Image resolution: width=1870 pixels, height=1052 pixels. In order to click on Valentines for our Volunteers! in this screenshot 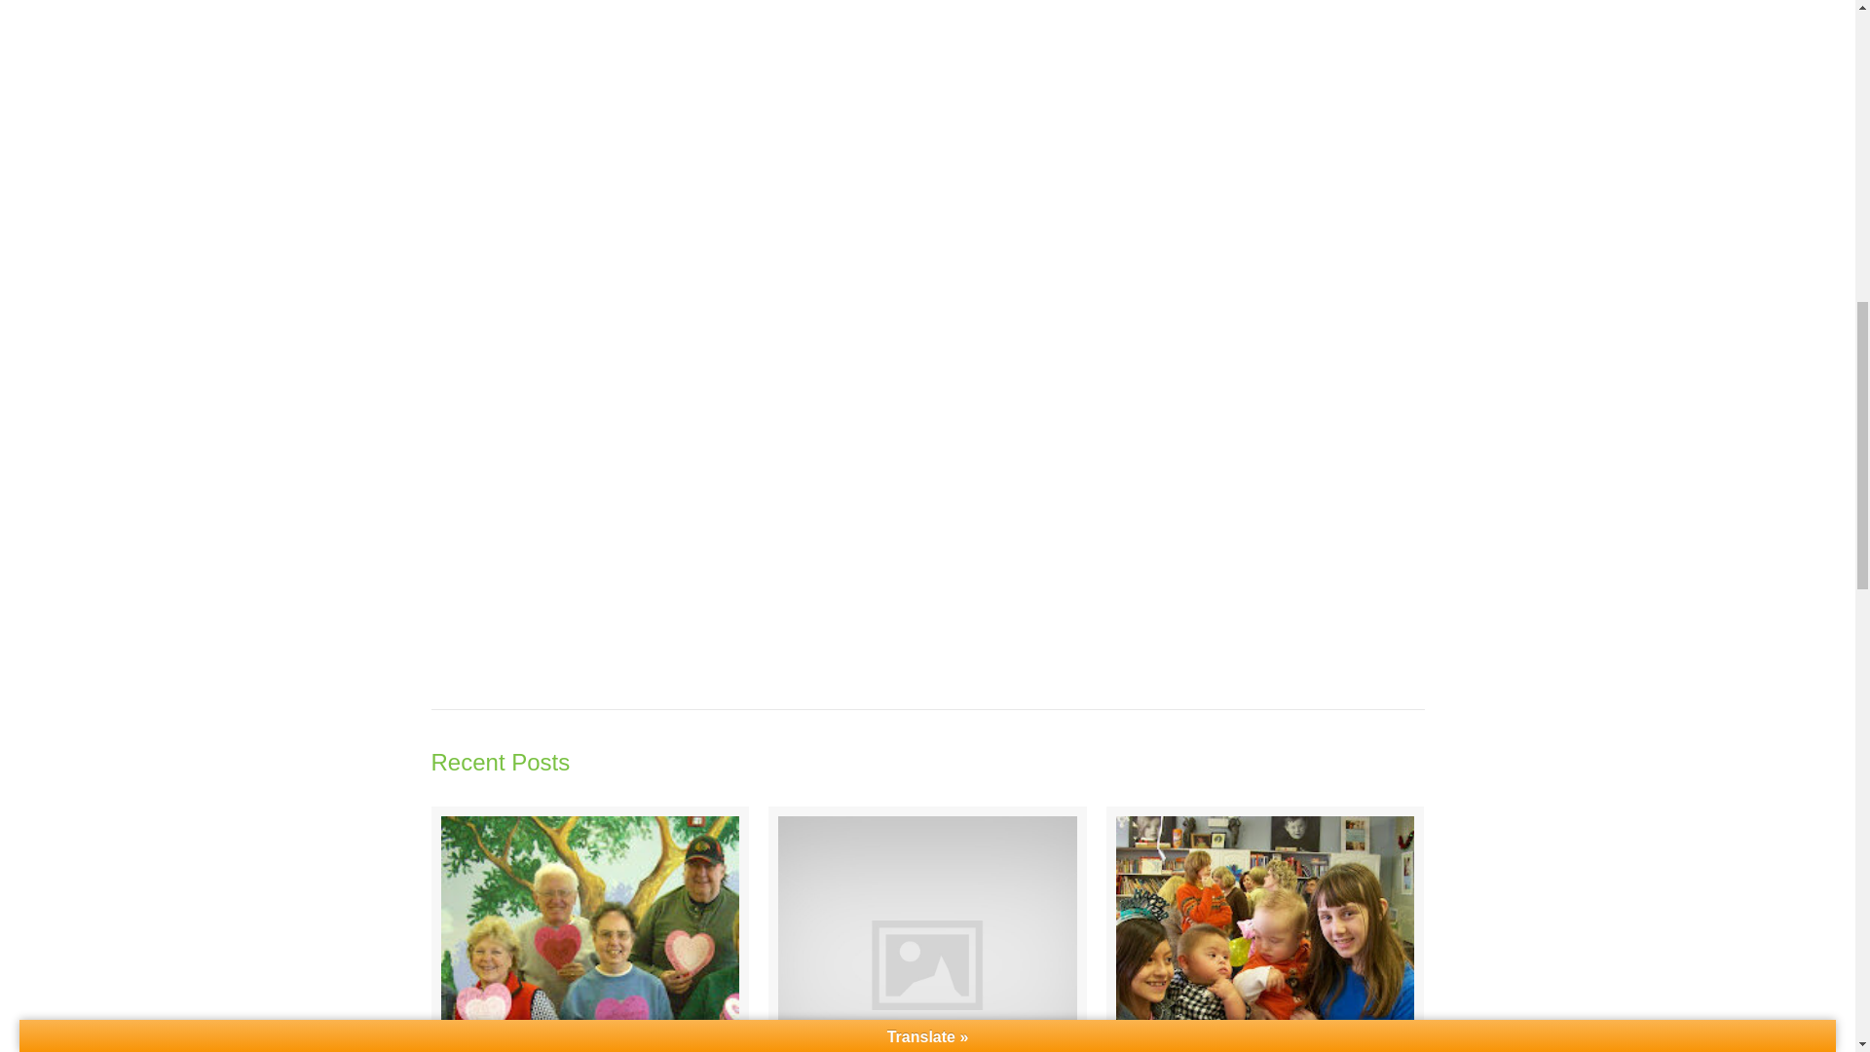, I will do `click(589, 929)`.